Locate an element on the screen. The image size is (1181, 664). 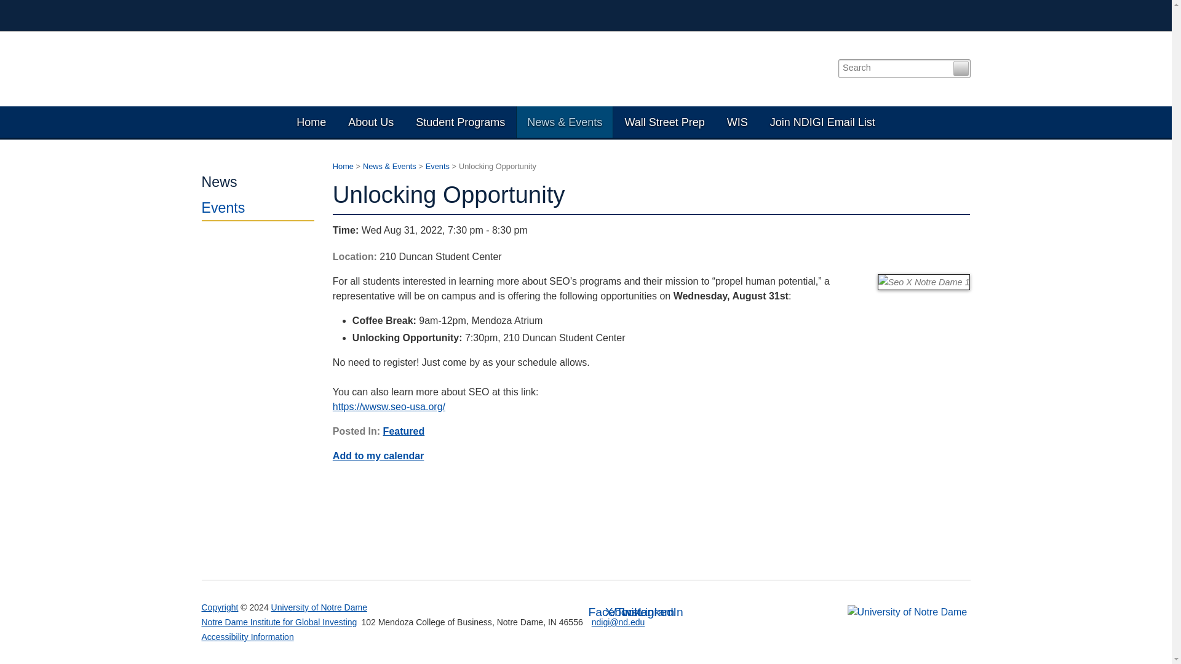
Events is located at coordinates (437, 166).